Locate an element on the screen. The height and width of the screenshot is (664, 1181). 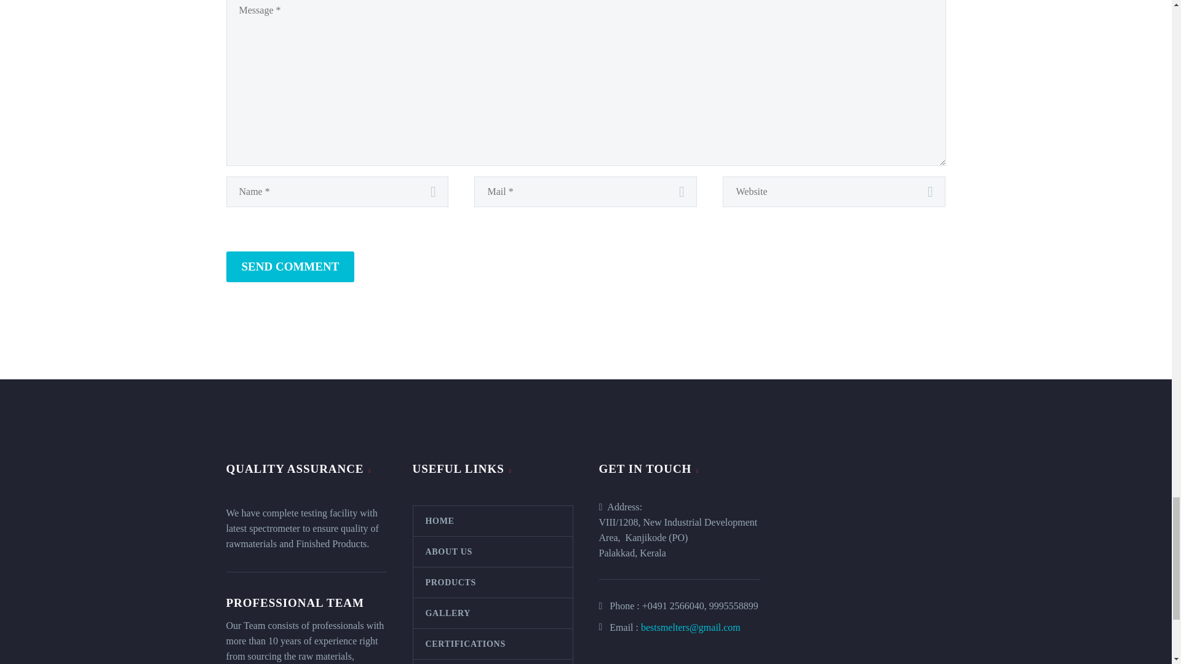
ABOUT US is located at coordinates (493, 551).